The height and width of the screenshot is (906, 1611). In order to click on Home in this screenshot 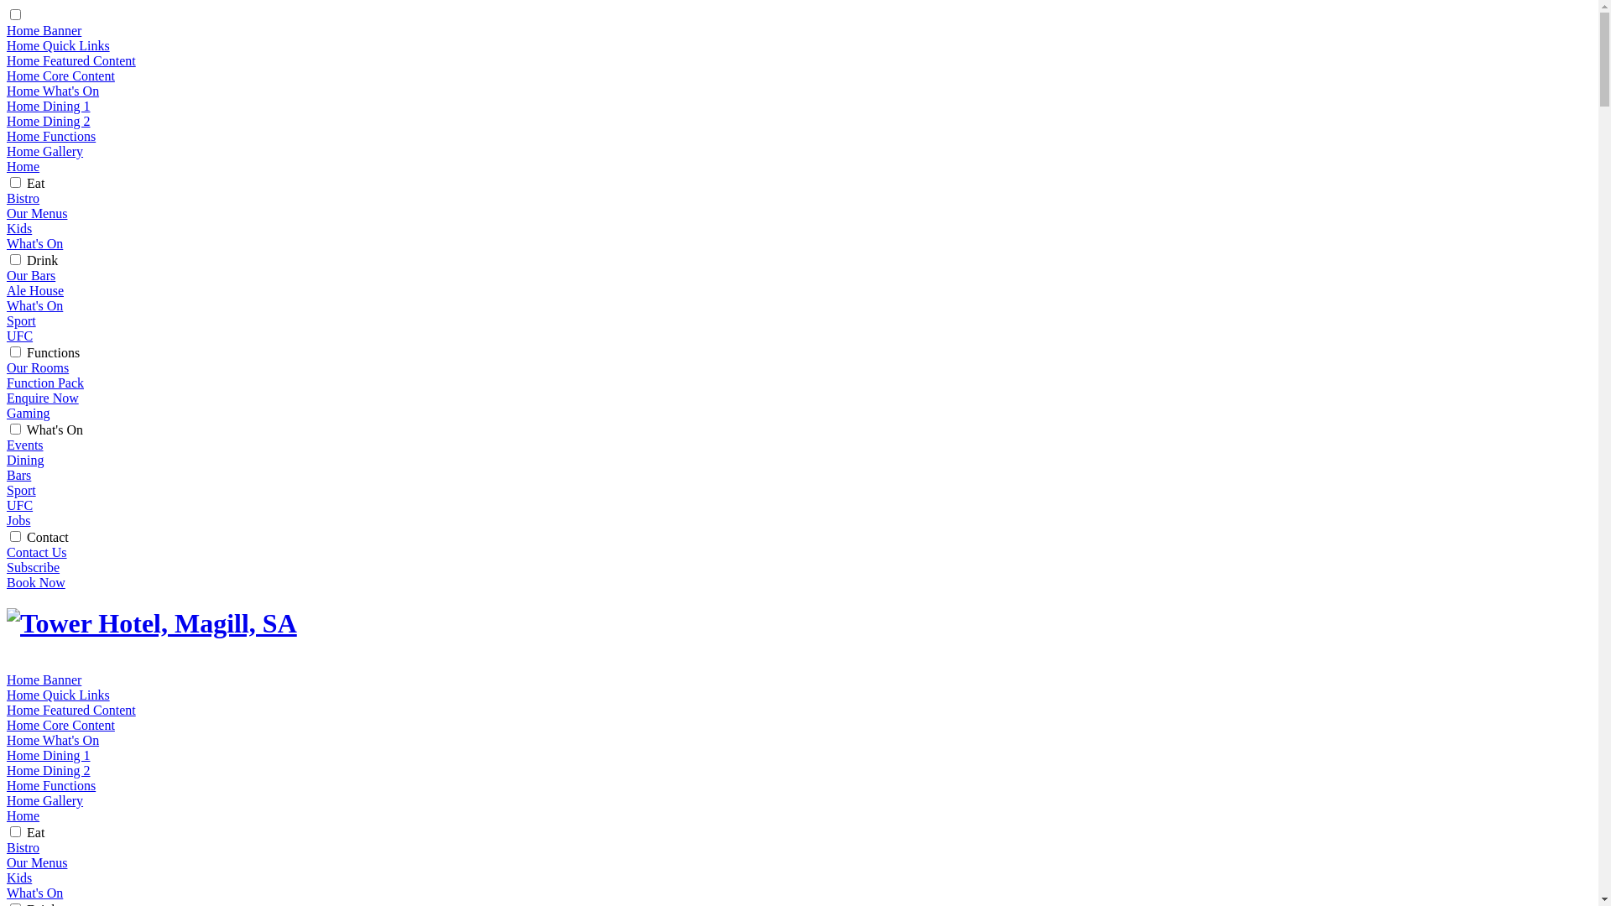, I will do `click(23, 815)`.